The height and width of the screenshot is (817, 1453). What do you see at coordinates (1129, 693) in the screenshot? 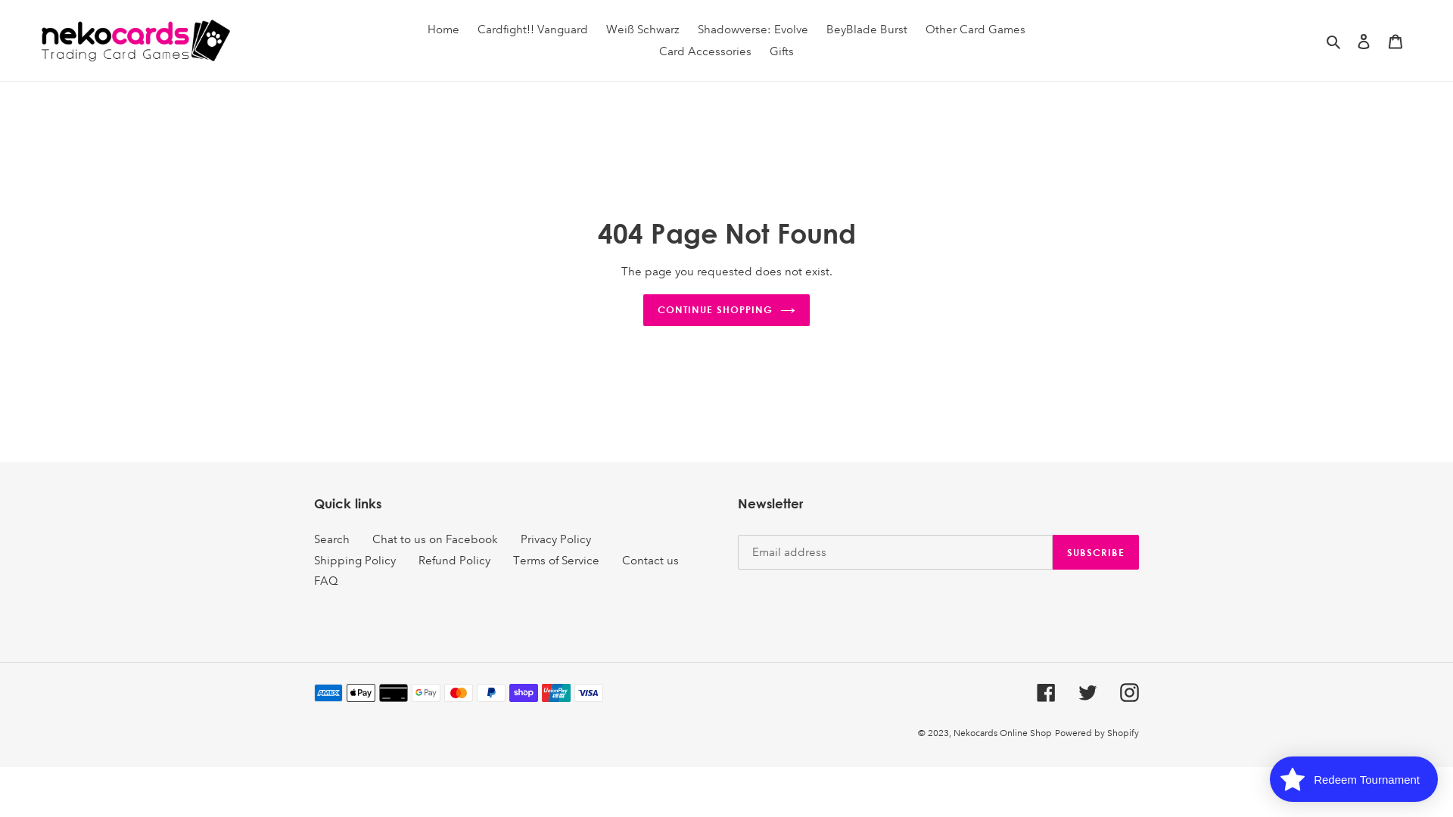
I see `Instagram` at bounding box center [1129, 693].